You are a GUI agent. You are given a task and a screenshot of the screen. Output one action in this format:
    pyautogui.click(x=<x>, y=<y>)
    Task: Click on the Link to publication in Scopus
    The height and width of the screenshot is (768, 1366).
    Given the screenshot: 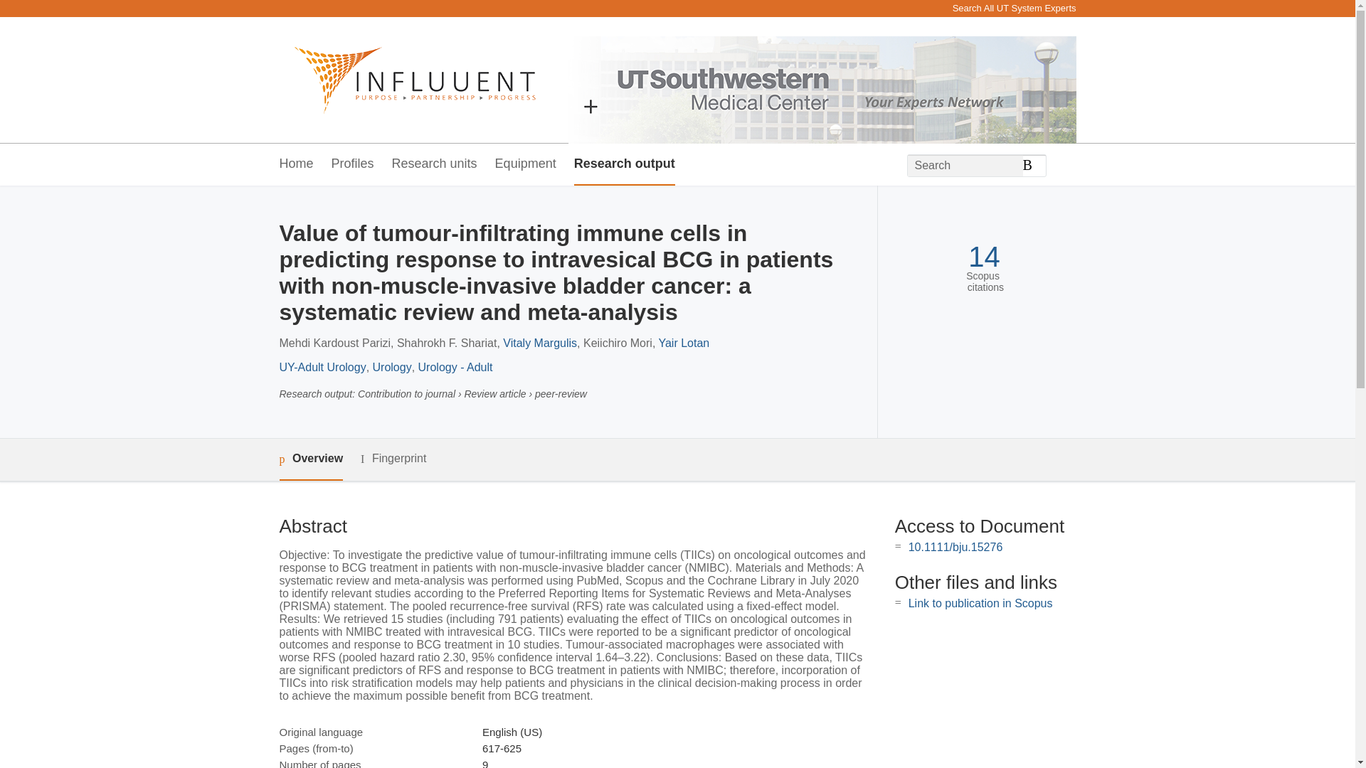 What is the action you would take?
    pyautogui.click(x=980, y=603)
    